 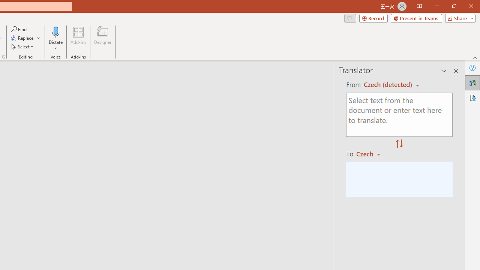 What do you see at coordinates (372, 154) in the screenshot?
I see `Czech` at bounding box center [372, 154].